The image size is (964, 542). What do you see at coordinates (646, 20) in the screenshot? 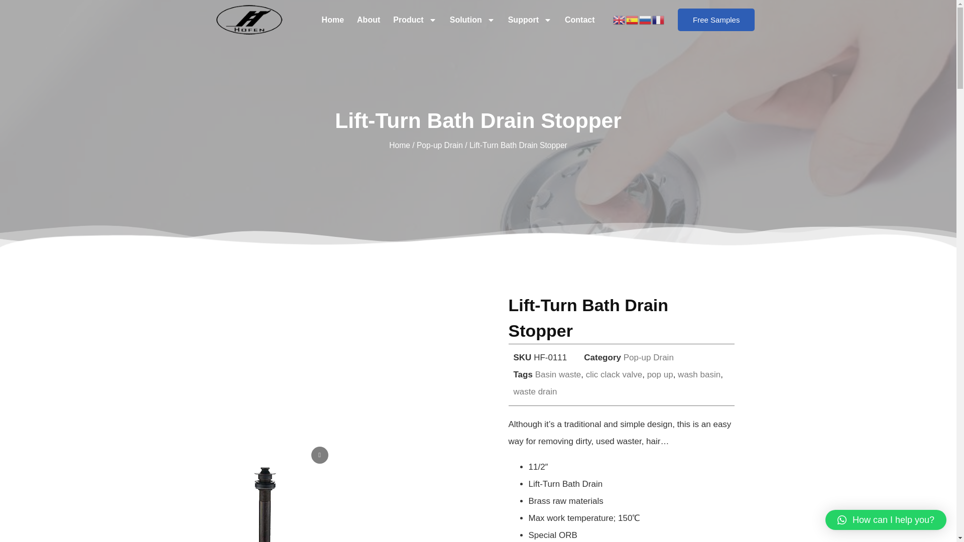
I see `Russian` at bounding box center [646, 20].